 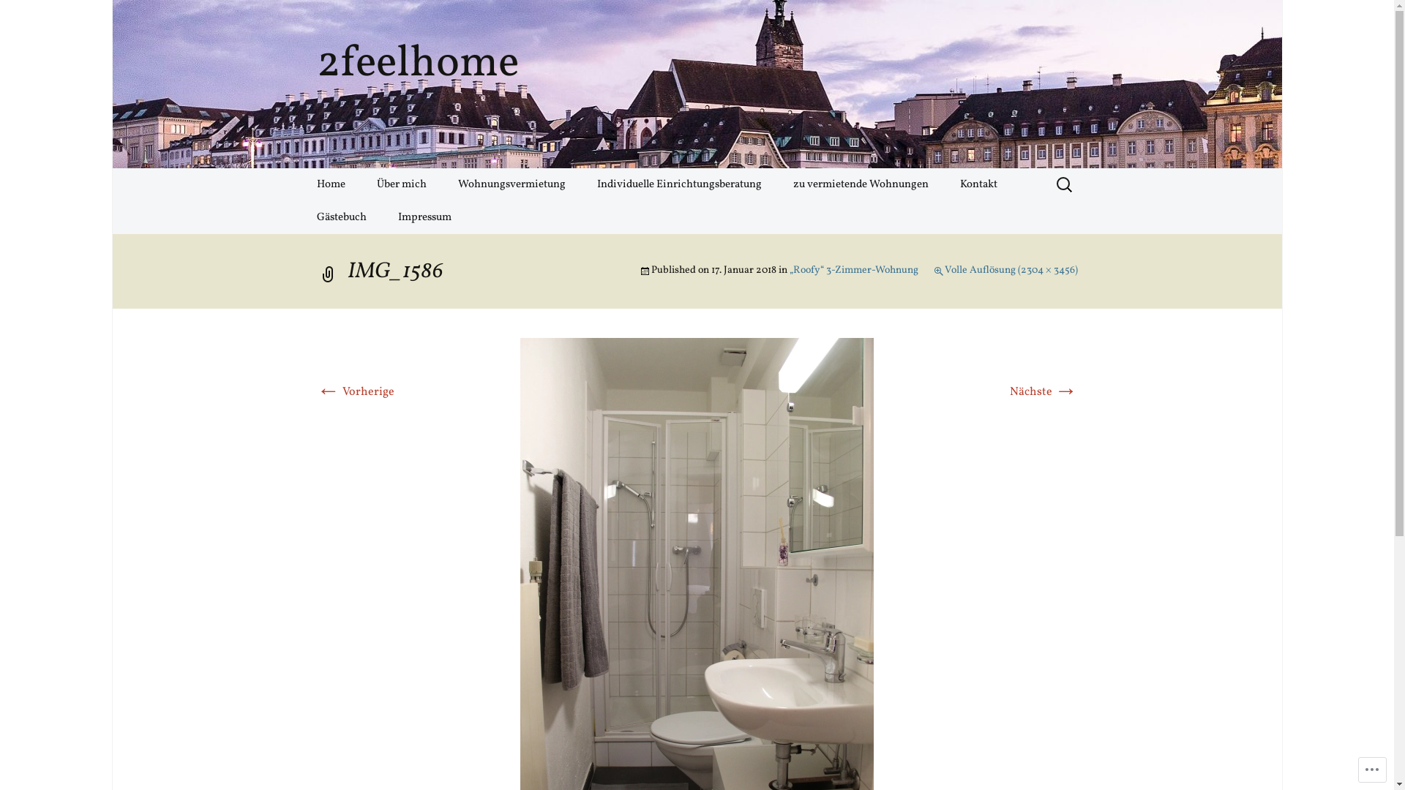 I want to click on zu vermietende Wohnungen, so click(x=861, y=184).